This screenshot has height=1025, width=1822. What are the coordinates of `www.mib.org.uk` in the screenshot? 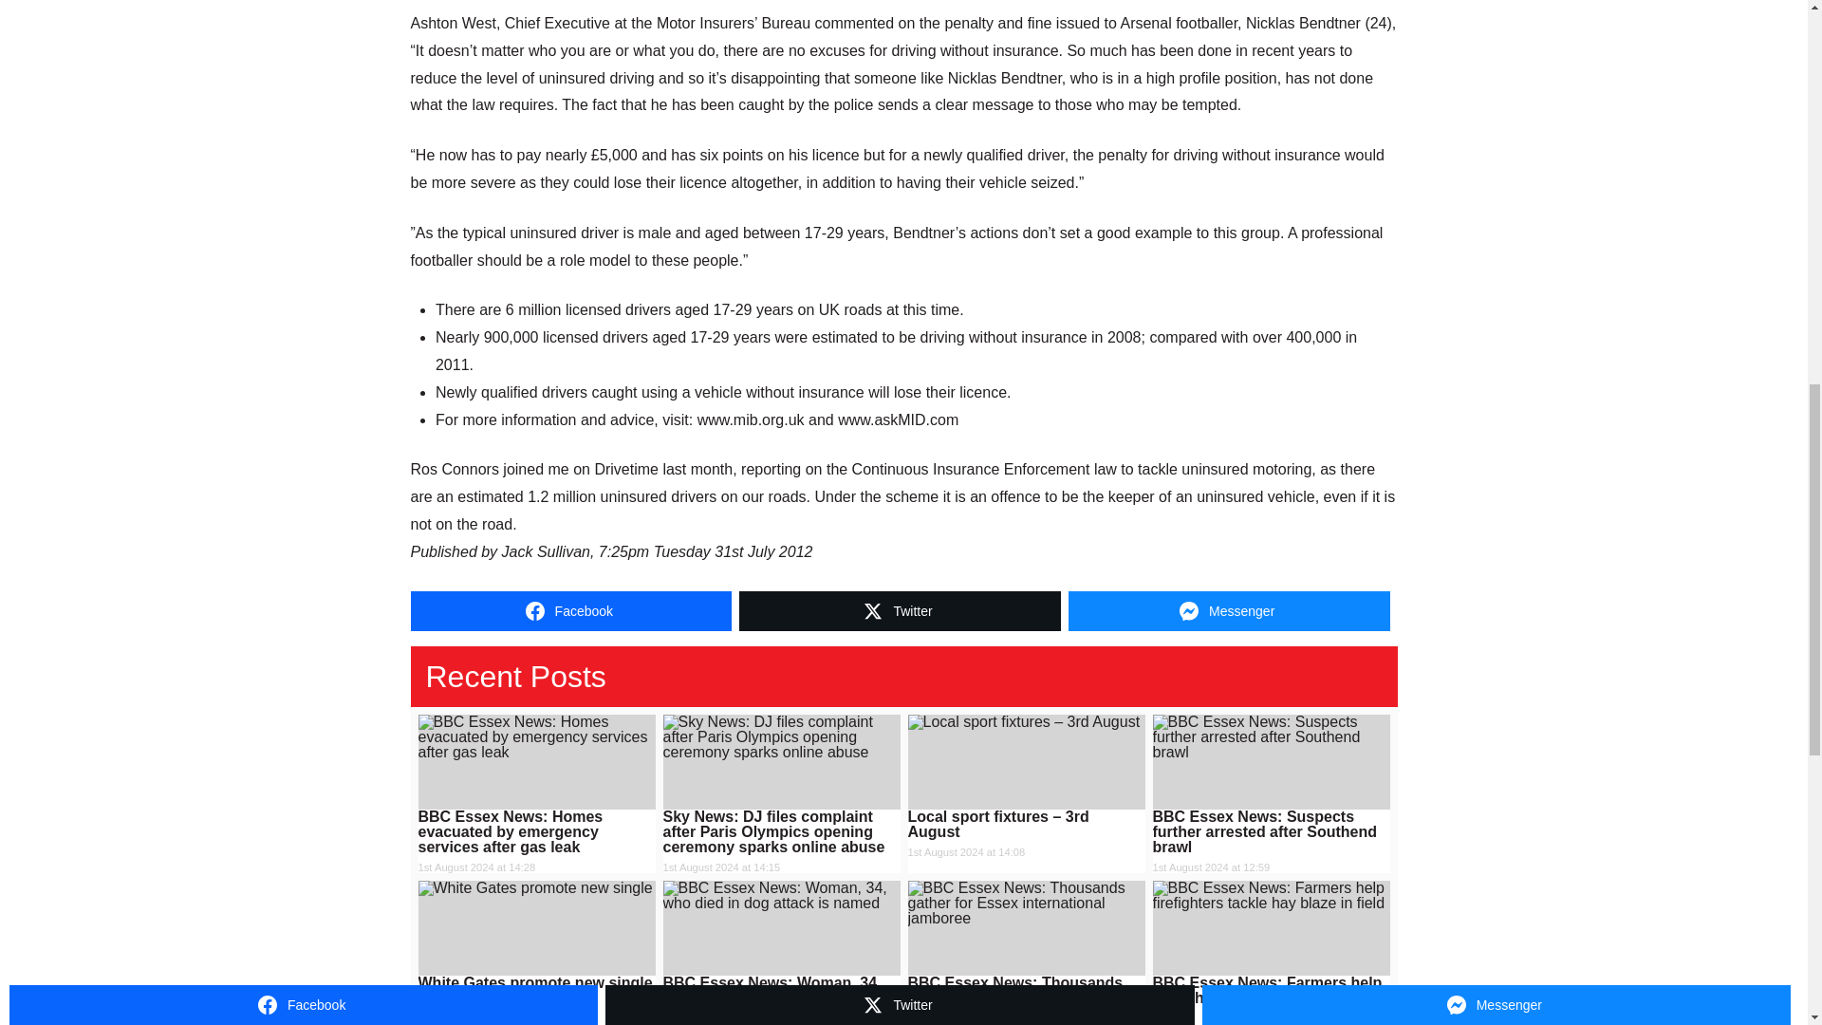 It's located at (752, 419).